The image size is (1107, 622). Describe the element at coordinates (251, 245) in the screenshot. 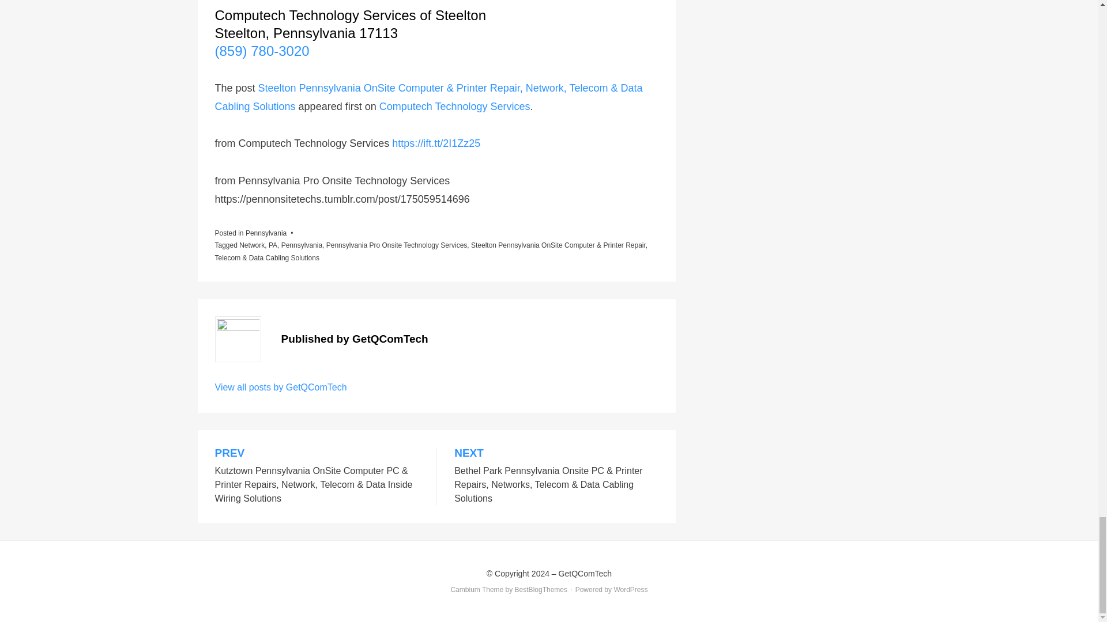

I see `Network` at that location.